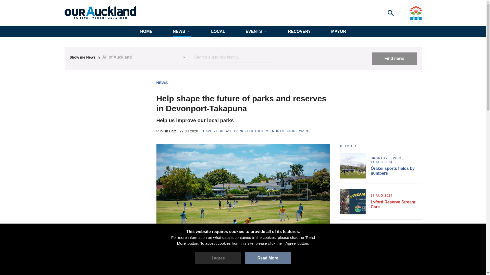 Image resolution: width=490 pixels, height=275 pixels. Describe the element at coordinates (256, 31) in the screenshot. I see `EVENTS` at that location.